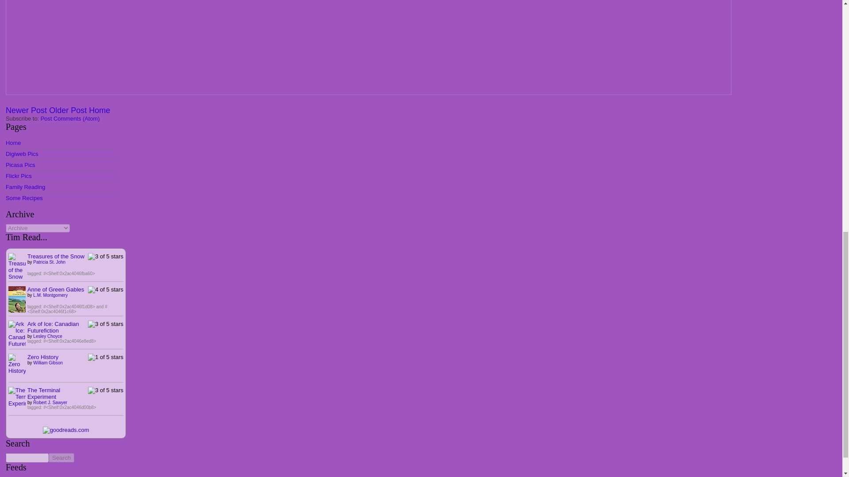 The height and width of the screenshot is (477, 849). Describe the element at coordinates (22, 154) in the screenshot. I see `Digiweb Pics` at that location.